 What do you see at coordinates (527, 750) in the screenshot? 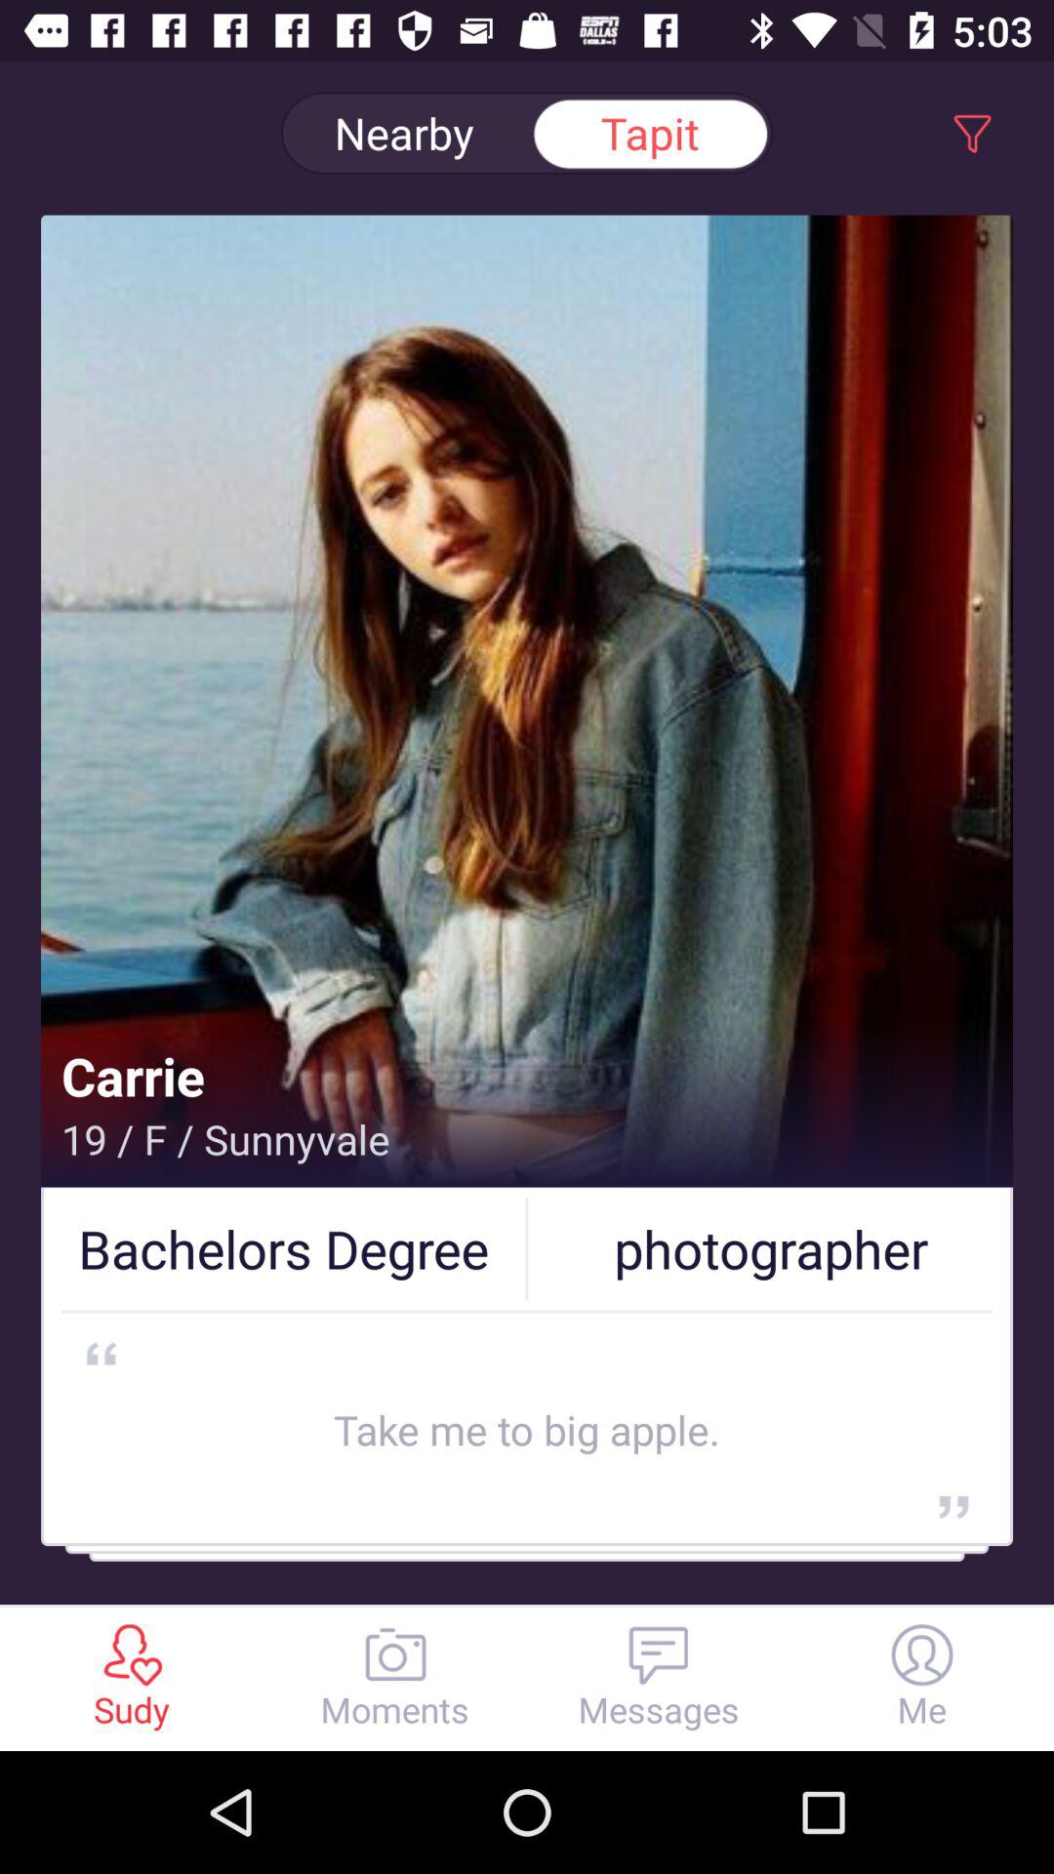
I see `click on the image` at bounding box center [527, 750].